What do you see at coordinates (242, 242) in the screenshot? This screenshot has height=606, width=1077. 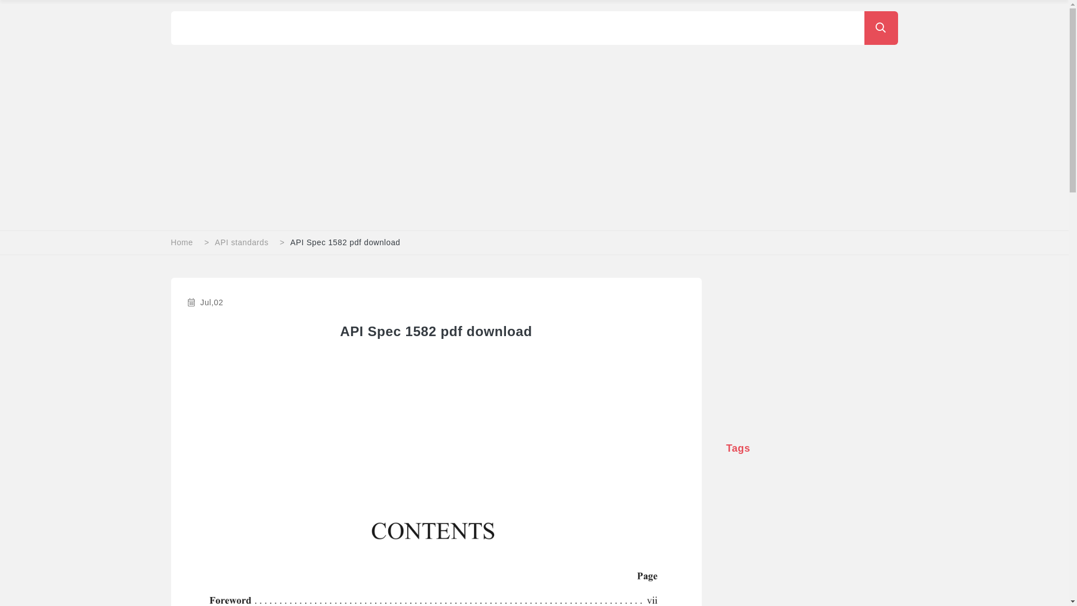 I see `API standards` at bounding box center [242, 242].